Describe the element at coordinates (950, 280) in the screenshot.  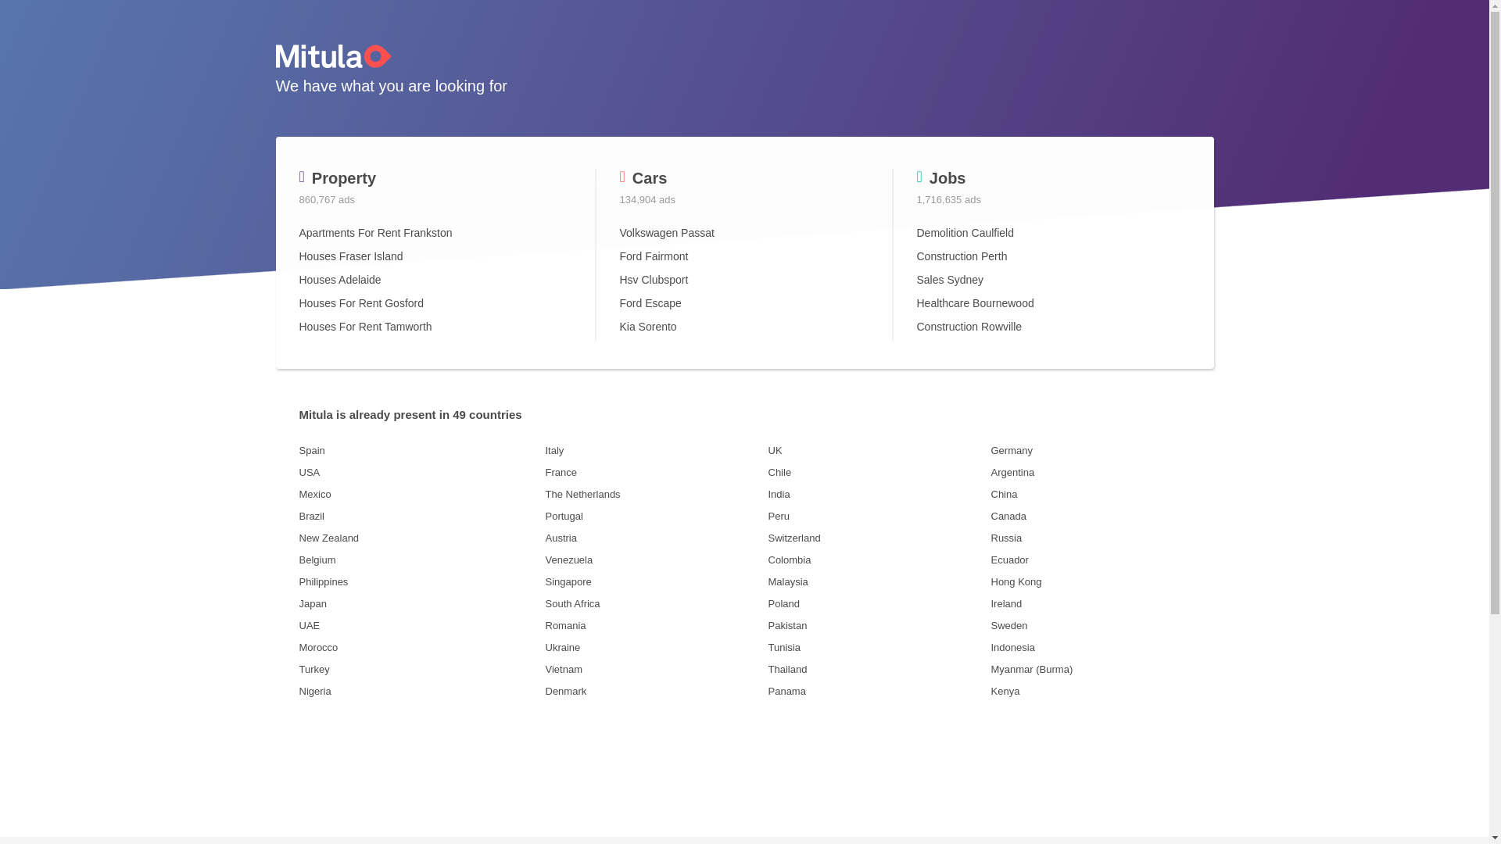
I see `Sales Sydney` at that location.